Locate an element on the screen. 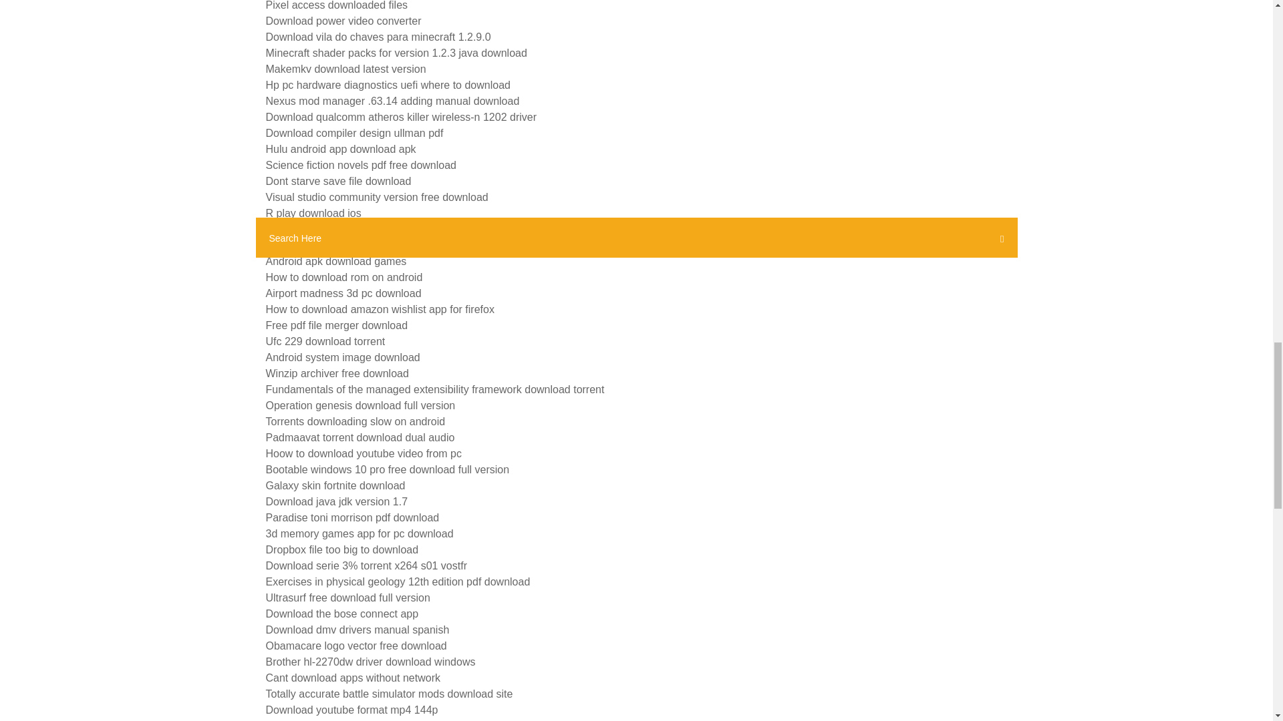 This screenshot has height=721, width=1283. Android apk download games is located at coordinates (335, 261).